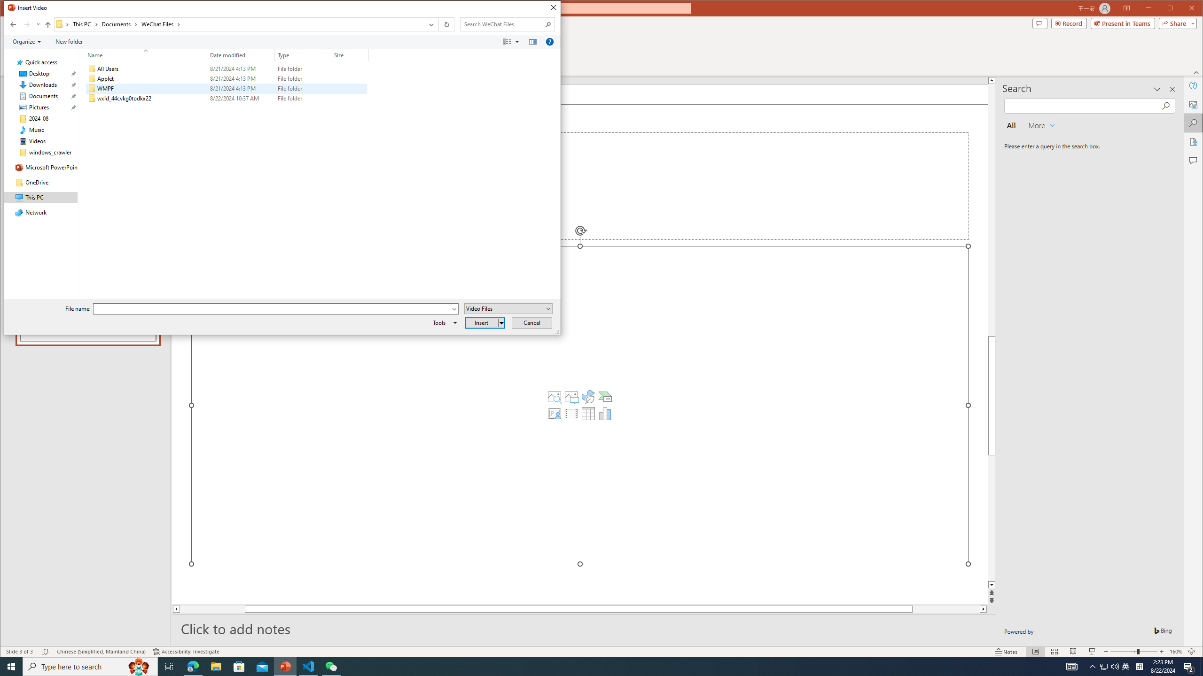 The image size is (1203, 676). Describe the element at coordinates (1189, 667) in the screenshot. I see `Action Center, 2 new notifications` at that location.